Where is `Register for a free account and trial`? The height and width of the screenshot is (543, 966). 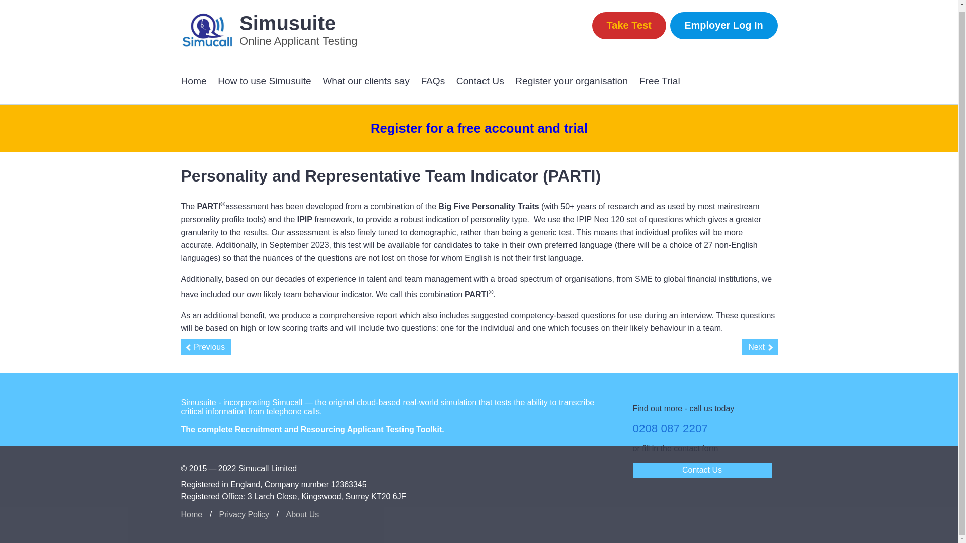
Register for a free account and trial is located at coordinates (479, 128).